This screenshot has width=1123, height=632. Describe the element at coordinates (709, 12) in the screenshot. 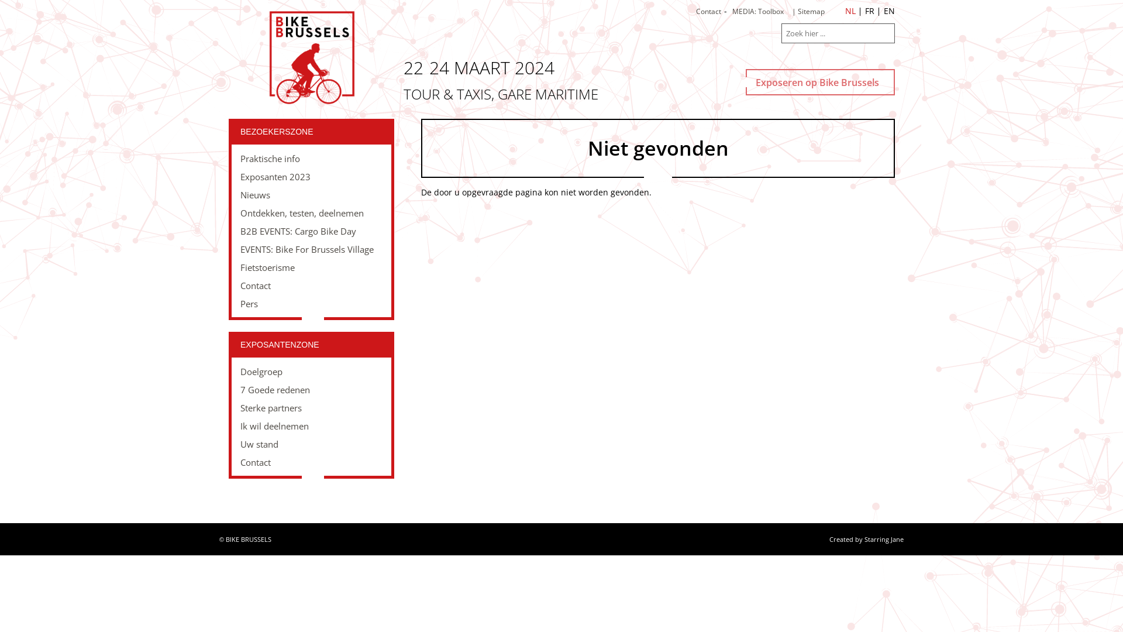

I see `Contact` at that location.